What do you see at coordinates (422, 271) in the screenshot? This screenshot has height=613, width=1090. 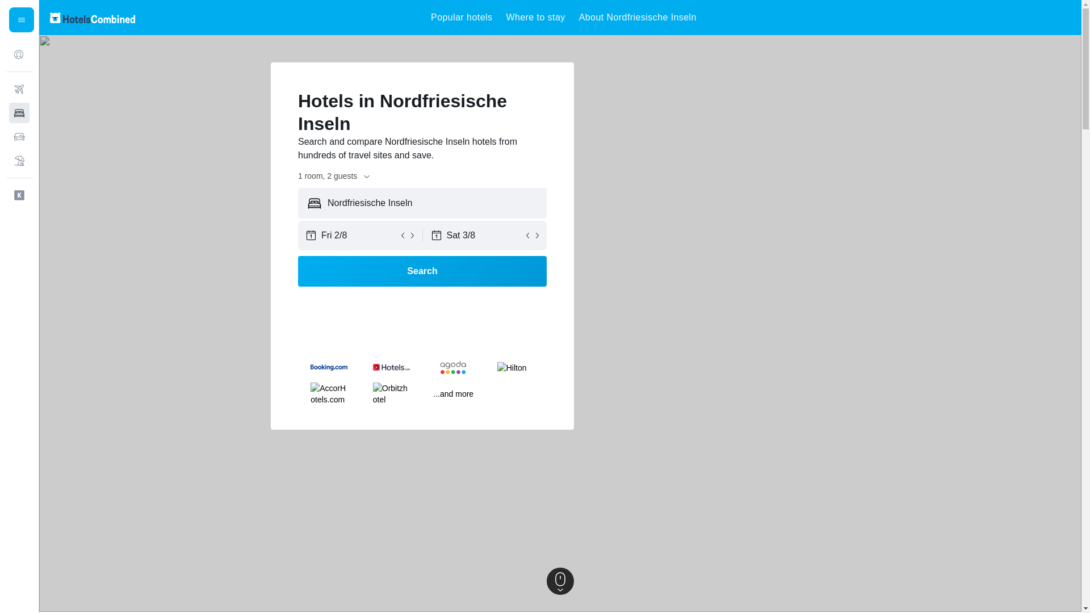 I see `Search` at bounding box center [422, 271].